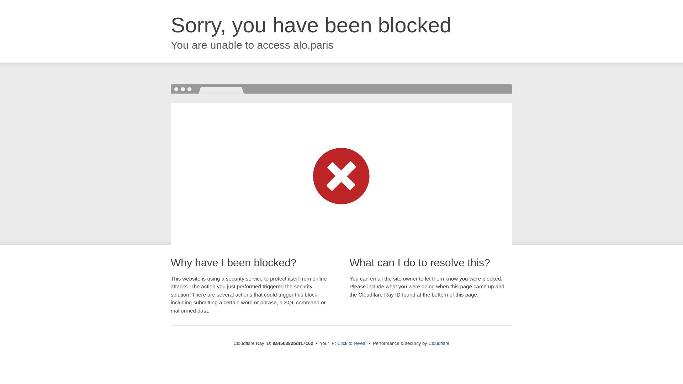 The height and width of the screenshot is (384, 683). What do you see at coordinates (439, 343) in the screenshot?
I see `Cloudflare` at bounding box center [439, 343].